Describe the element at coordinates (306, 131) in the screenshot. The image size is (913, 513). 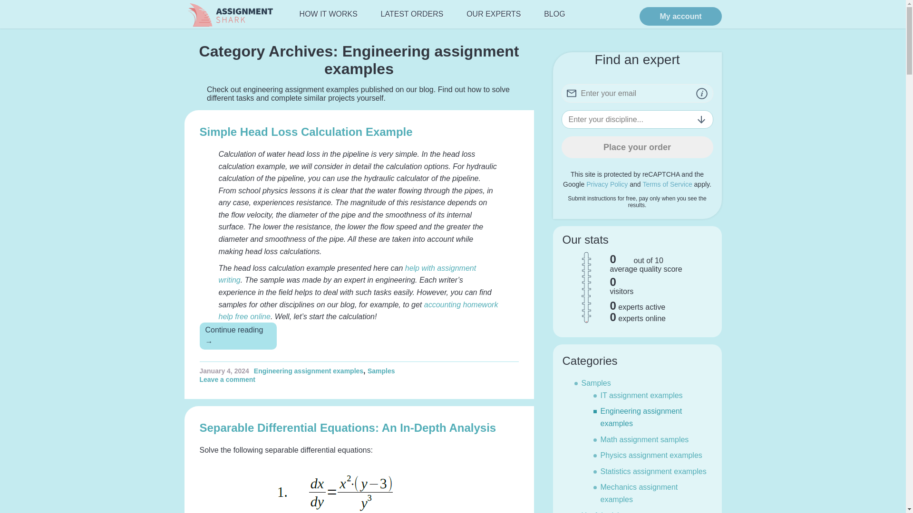
I see `Simple Head Loss Calculation Example` at that location.